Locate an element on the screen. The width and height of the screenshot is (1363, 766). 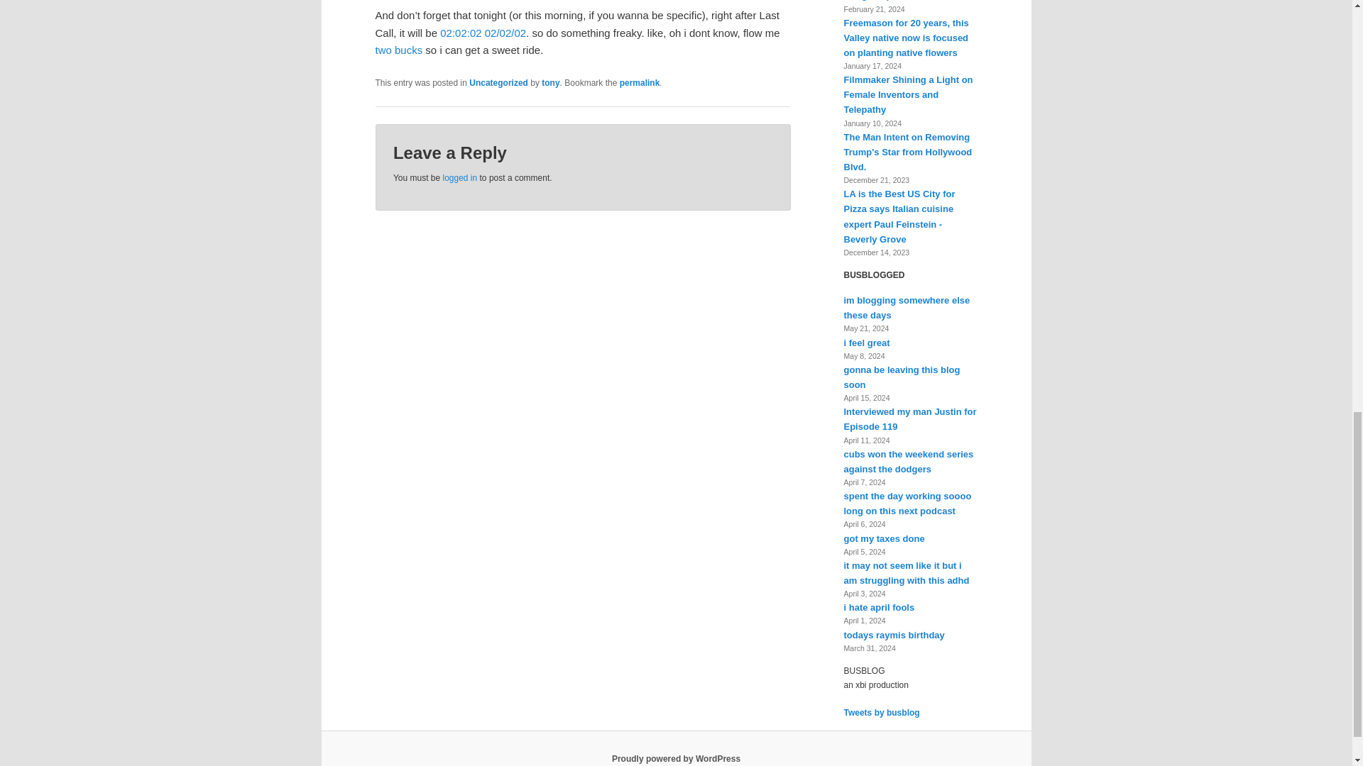
tony is located at coordinates (549, 83).